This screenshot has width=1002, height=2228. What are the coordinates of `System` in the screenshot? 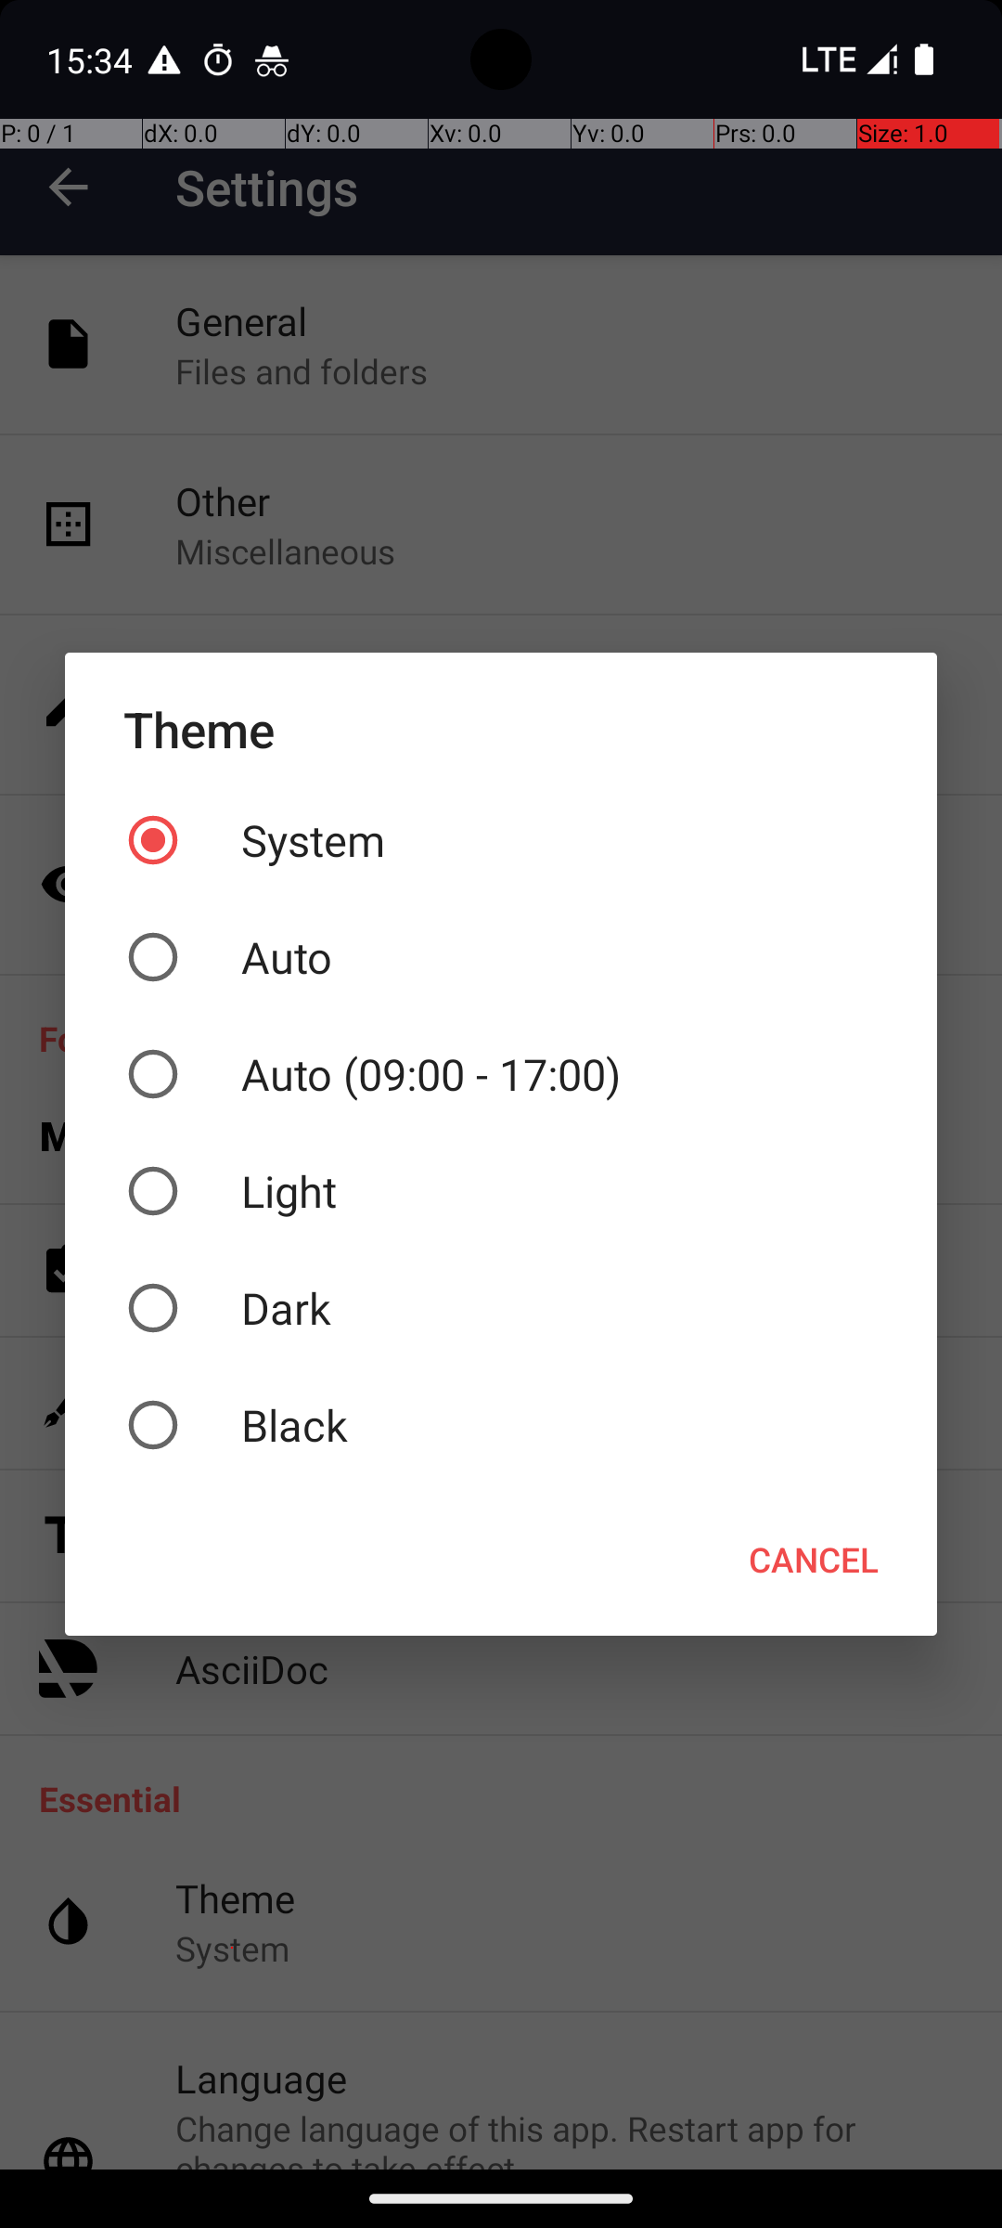 It's located at (501, 840).